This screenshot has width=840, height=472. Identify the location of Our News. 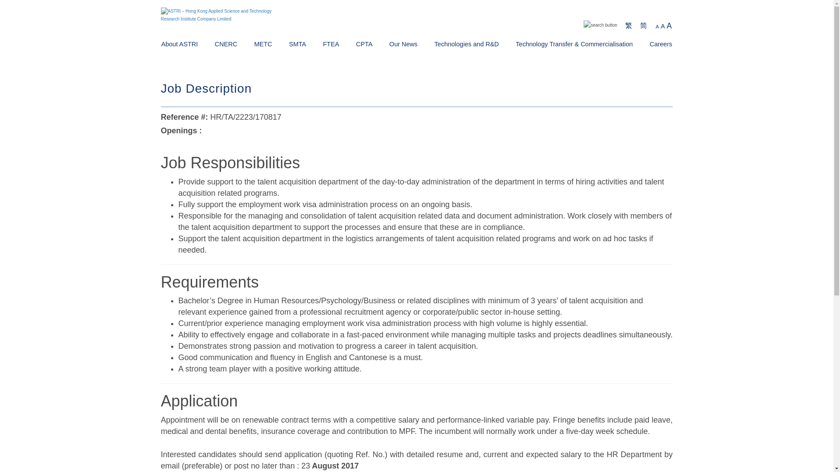
(403, 44).